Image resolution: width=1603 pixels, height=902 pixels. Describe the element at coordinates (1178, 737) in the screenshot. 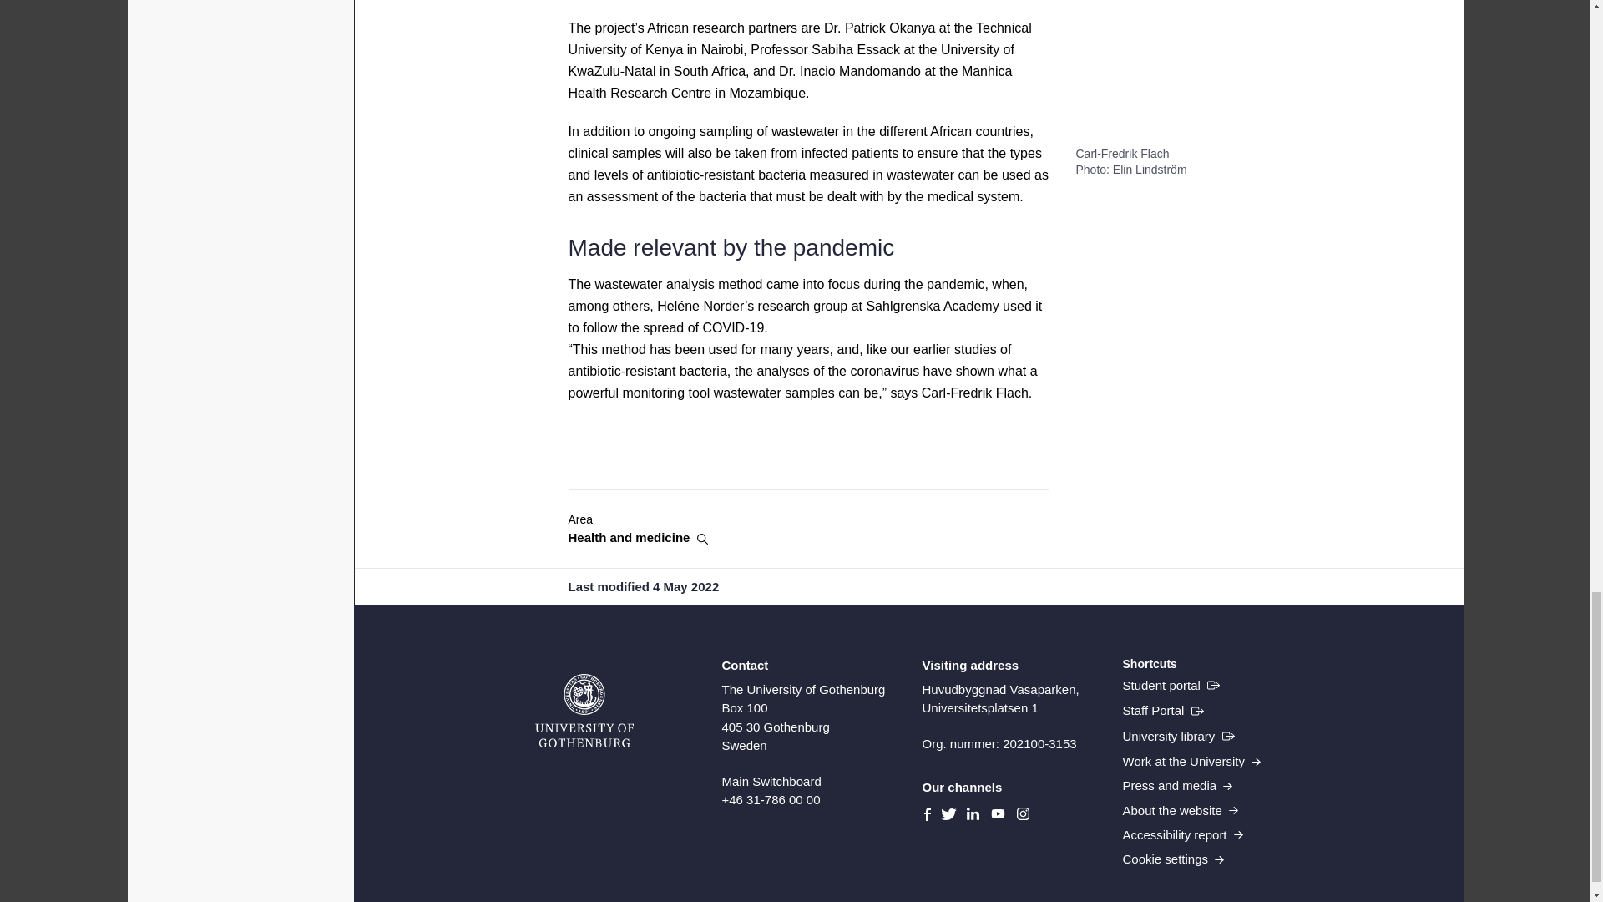

I see `External link` at that location.